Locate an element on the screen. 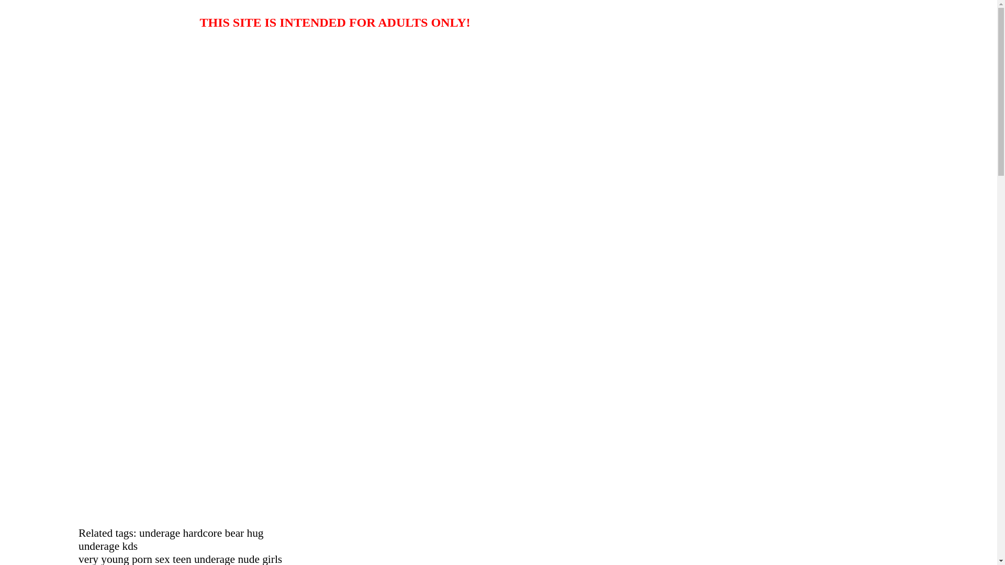 This screenshot has height=565, width=1005. Admin page is located at coordinates (67, 471).